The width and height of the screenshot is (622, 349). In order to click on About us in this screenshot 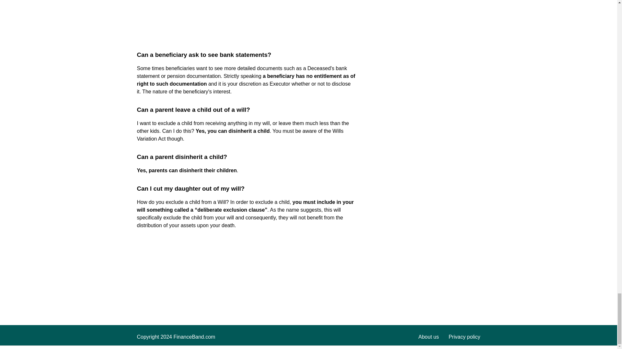, I will do `click(429, 337)`.